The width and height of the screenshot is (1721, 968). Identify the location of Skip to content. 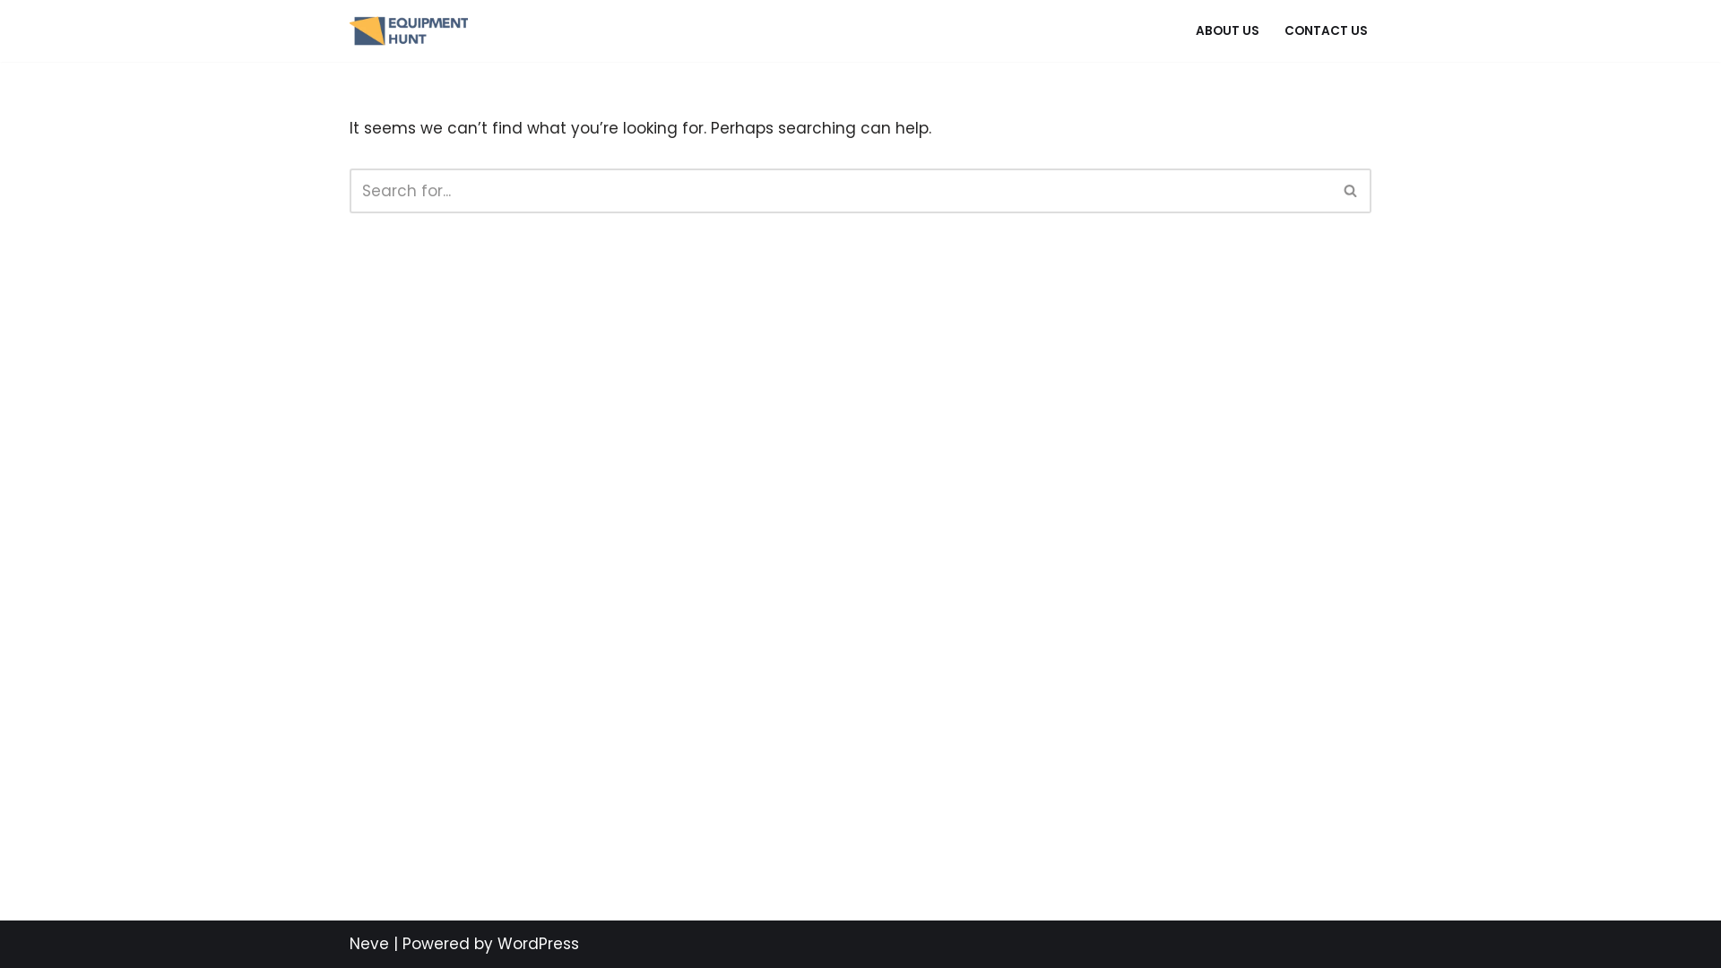
(13, 38).